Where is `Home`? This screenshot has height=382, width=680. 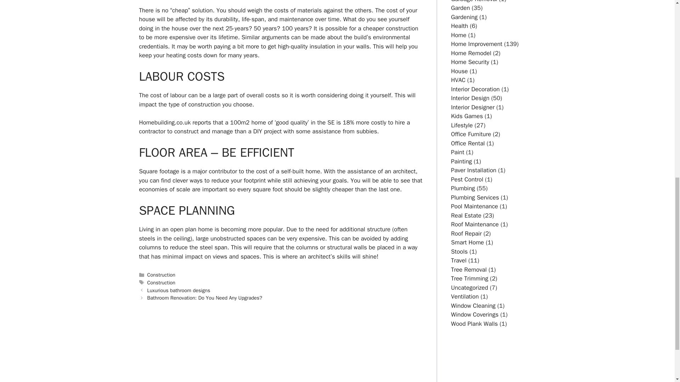 Home is located at coordinates (459, 35).